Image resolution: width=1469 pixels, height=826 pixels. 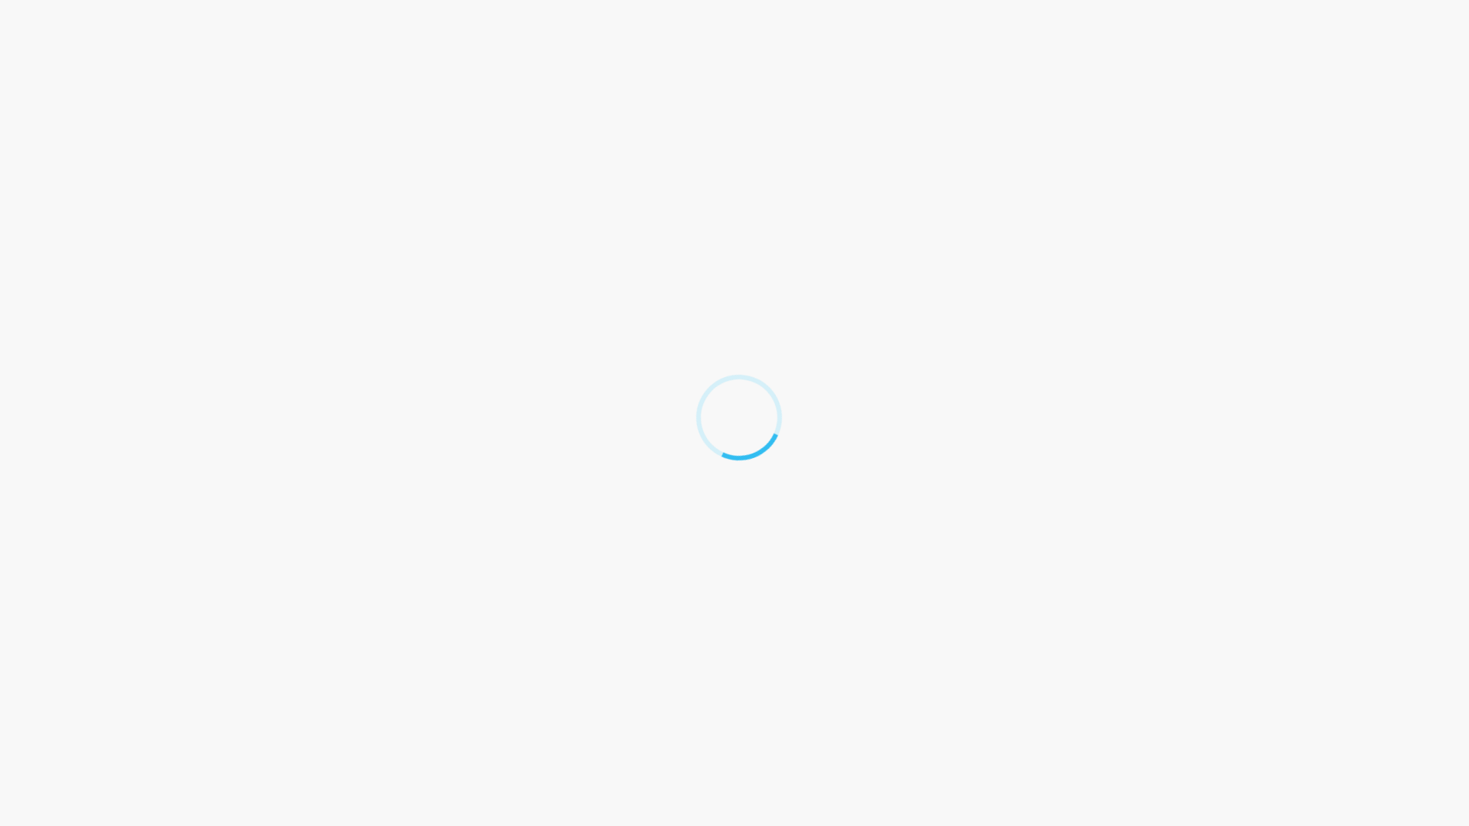 I want to click on Firefox, so click(x=176, y=533).